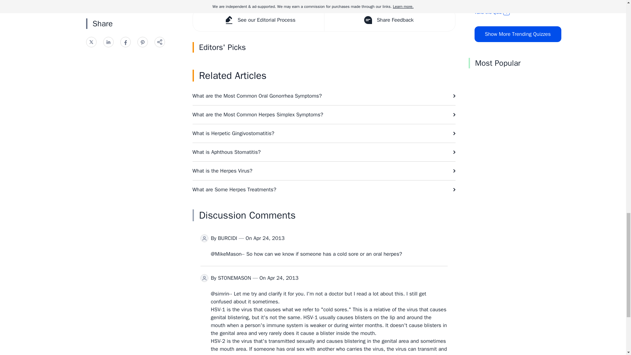 The image size is (631, 355). I want to click on Share Feedback, so click(389, 20).